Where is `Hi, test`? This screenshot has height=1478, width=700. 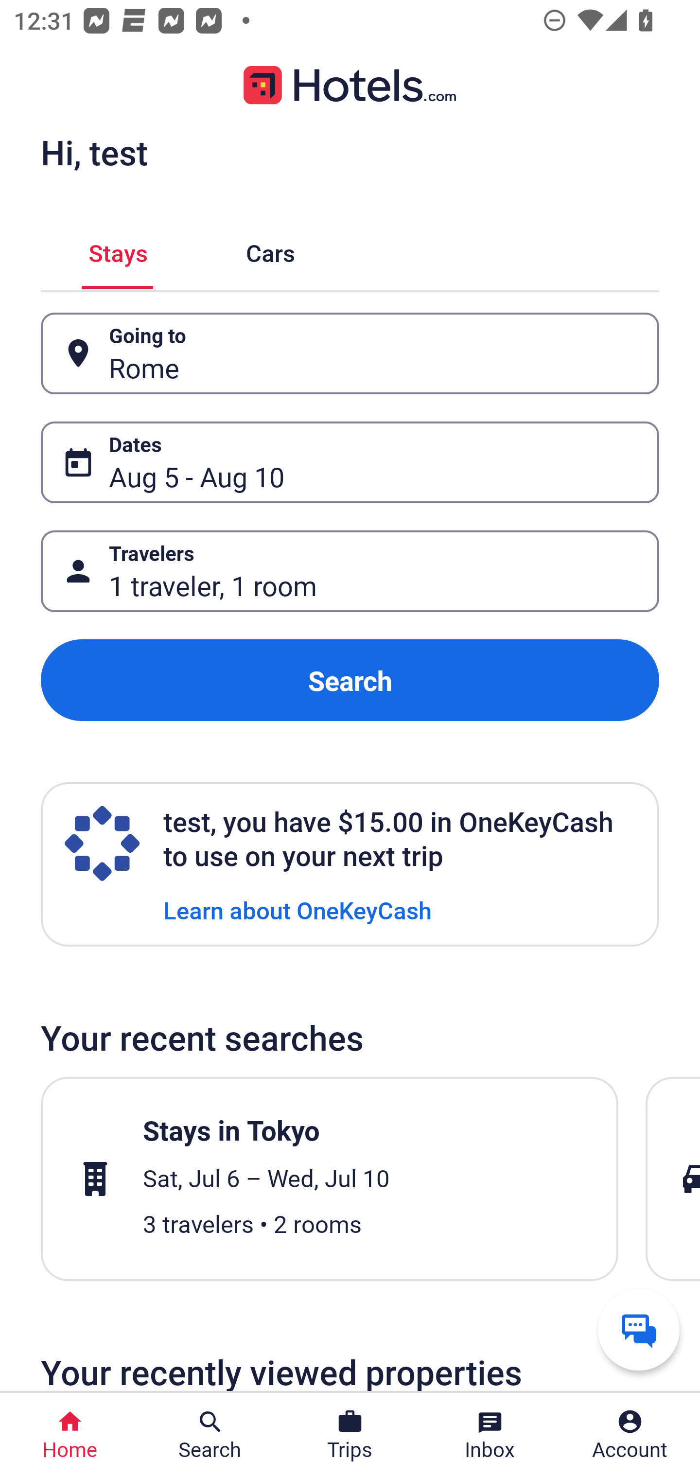 Hi, test is located at coordinates (94, 152).